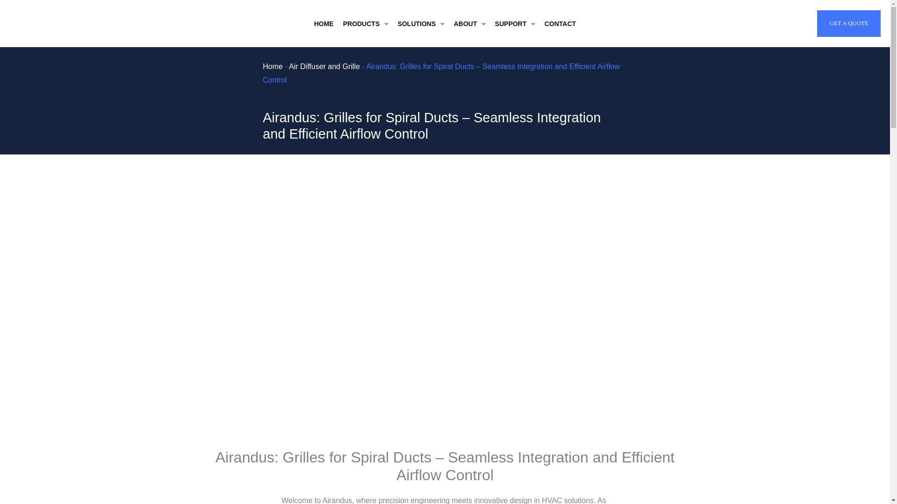 This screenshot has height=504, width=897. Describe the element at coordinates (365, 23) in the screenshot. I see `PRODUCTS` at that location.